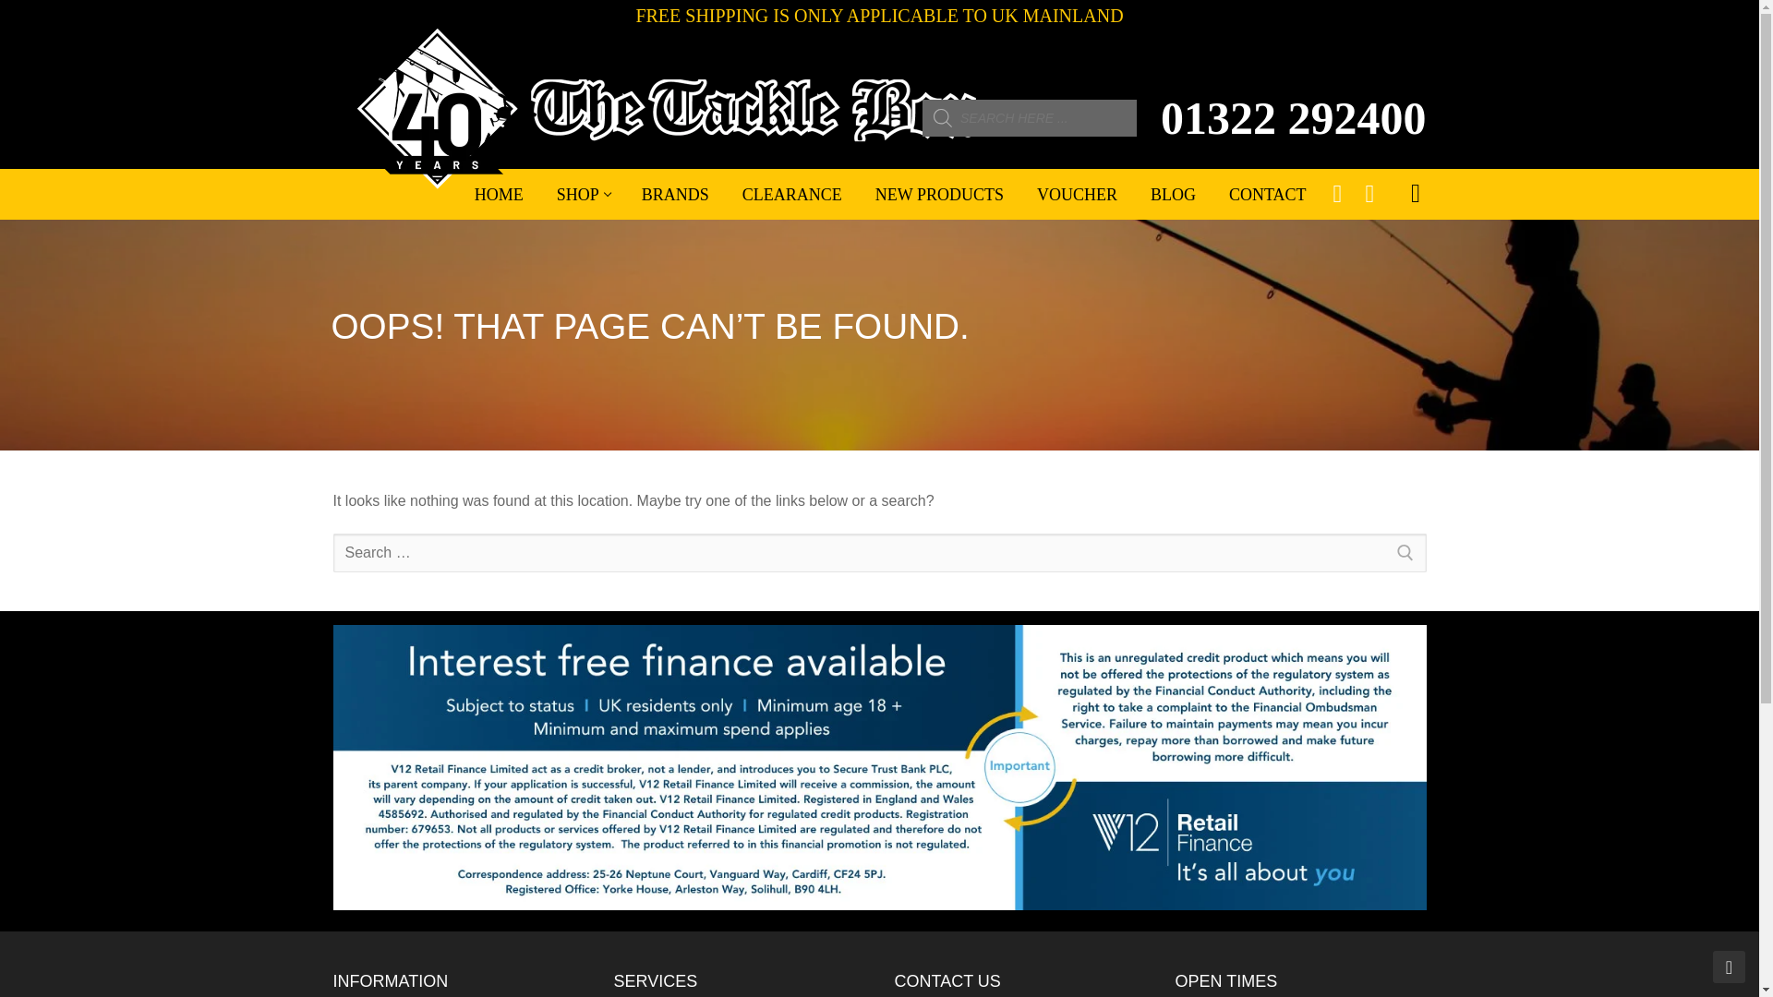 Image resolution: width=1773 pixels, height=997 pixels. What do you see at coordinates (1294, 118) in the screenshot?
I see `01322 292400` at bounding box center [1294, 118].